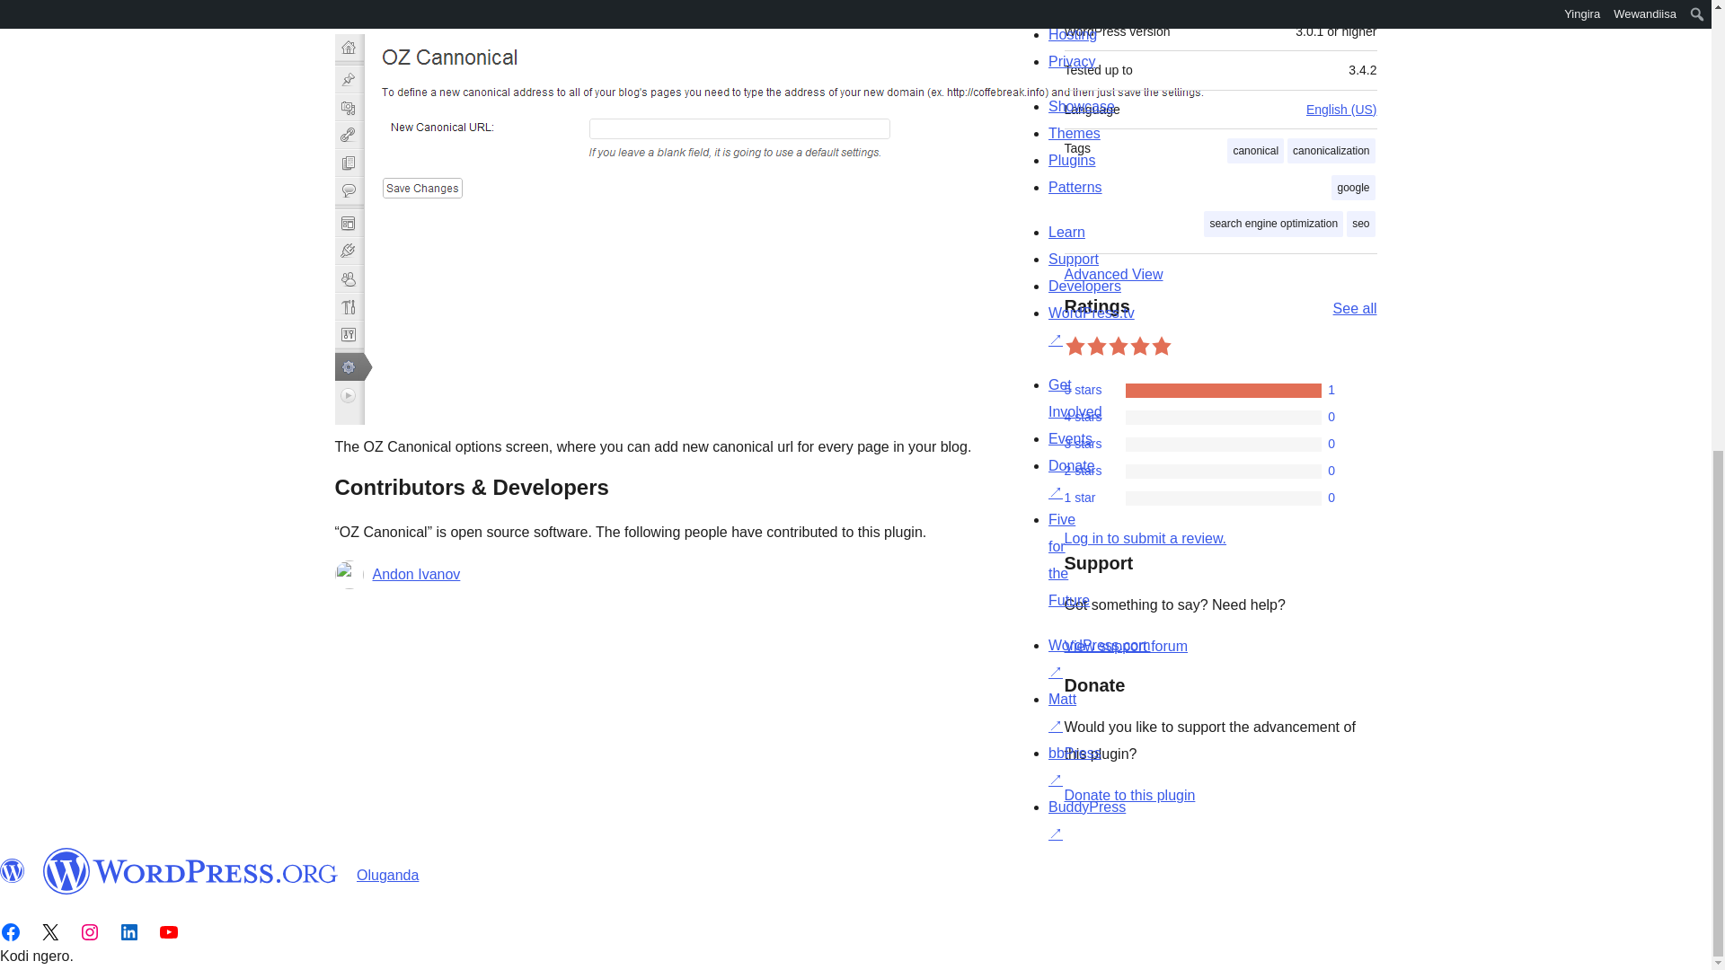  What do you see at coordinates (13, 870) in the screenshot?
I see `WordPress.org` at bounding box center [13, 870].